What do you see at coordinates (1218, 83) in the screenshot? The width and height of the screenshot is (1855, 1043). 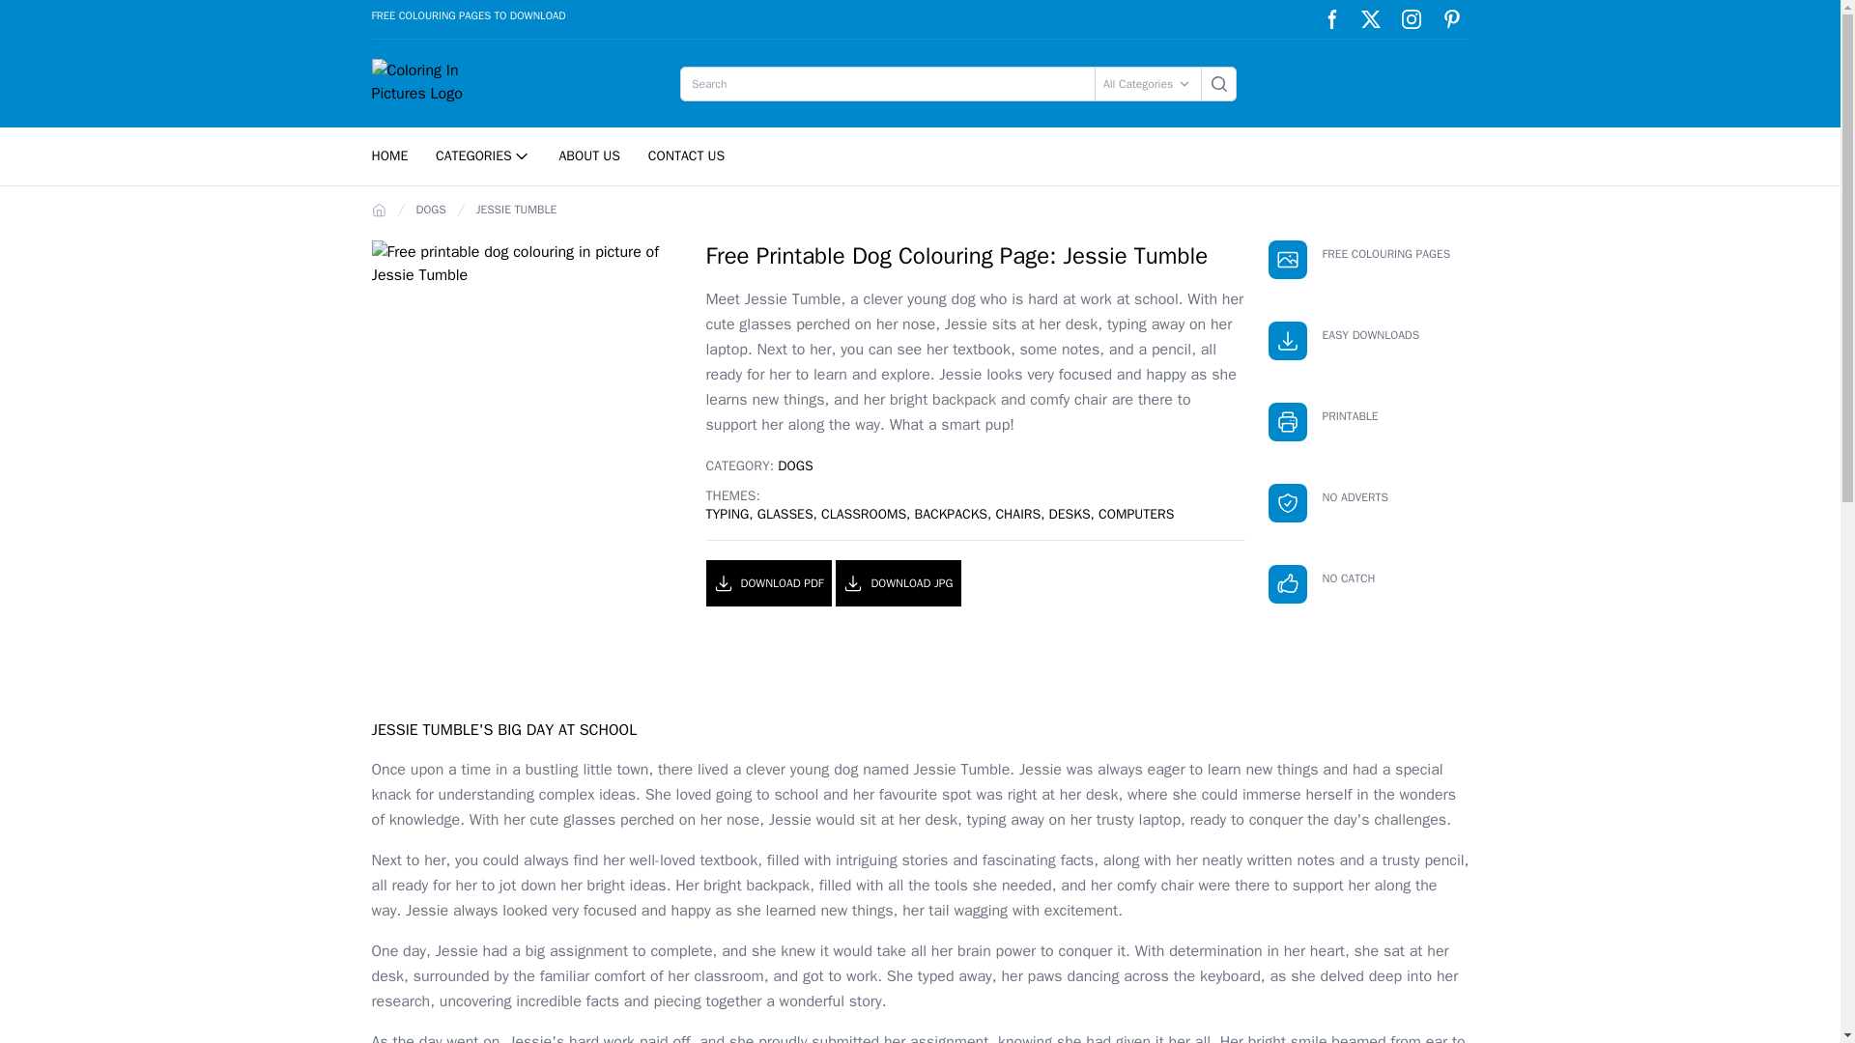 I see `Search` at bounding box center [1218, 83].